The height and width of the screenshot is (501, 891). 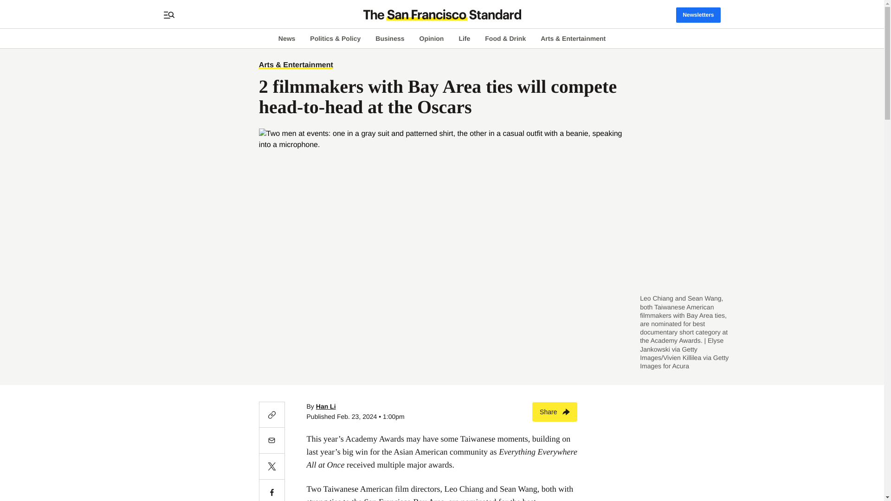 What do you see at coordinates (698, 15) in the screenshot?
I see `Newsletters` at bounding box center [698, 15].